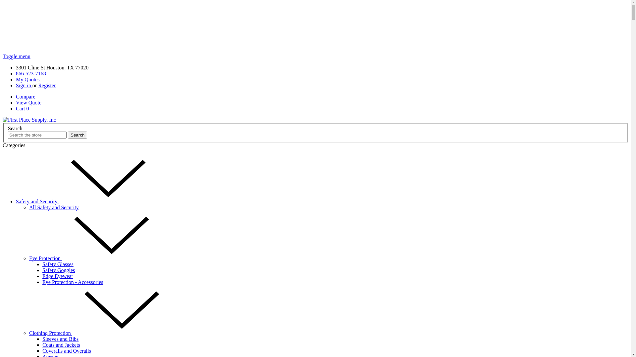 This screenshot has width=636, height=357. What do you see at coordinates (26, 97) in the screenshot?
I see `Compare` at bounding box center [26, 97].